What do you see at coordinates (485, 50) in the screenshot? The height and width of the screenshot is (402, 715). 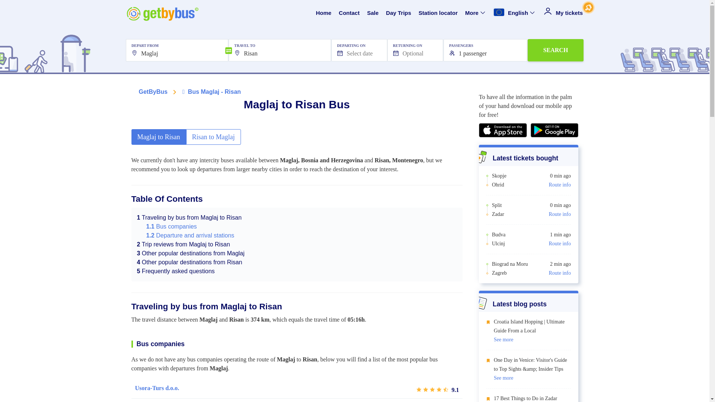 I see `1 passenger` at bounding box center [485, 50].